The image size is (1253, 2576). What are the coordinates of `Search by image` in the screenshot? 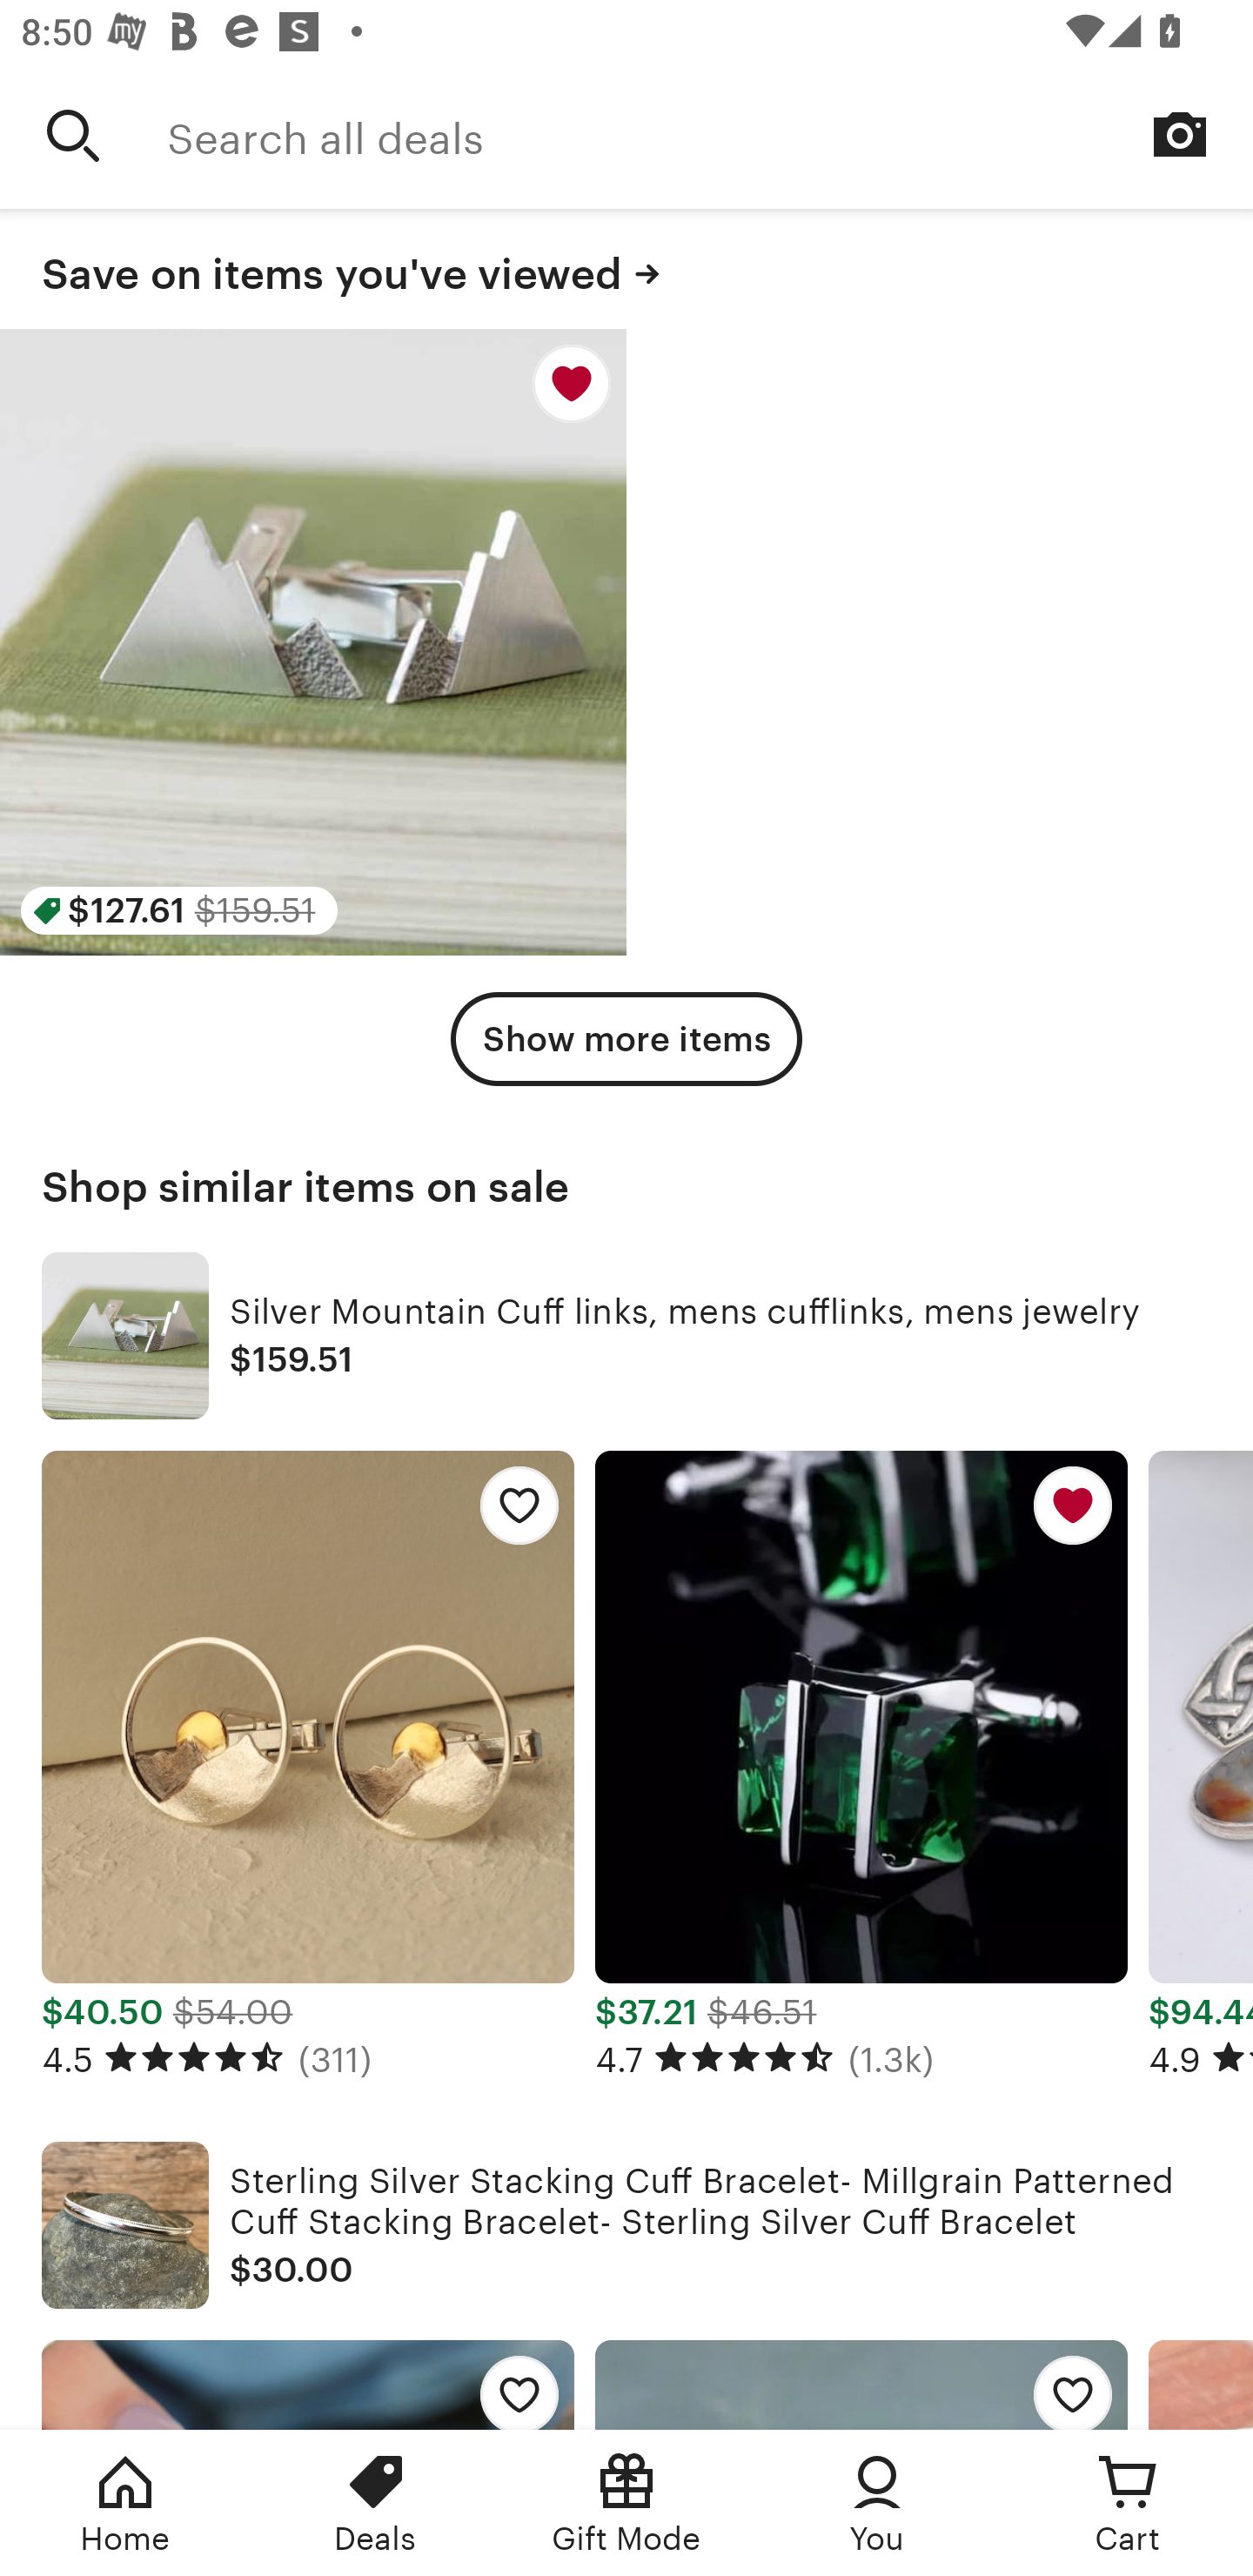 It's located at (1180, 134).